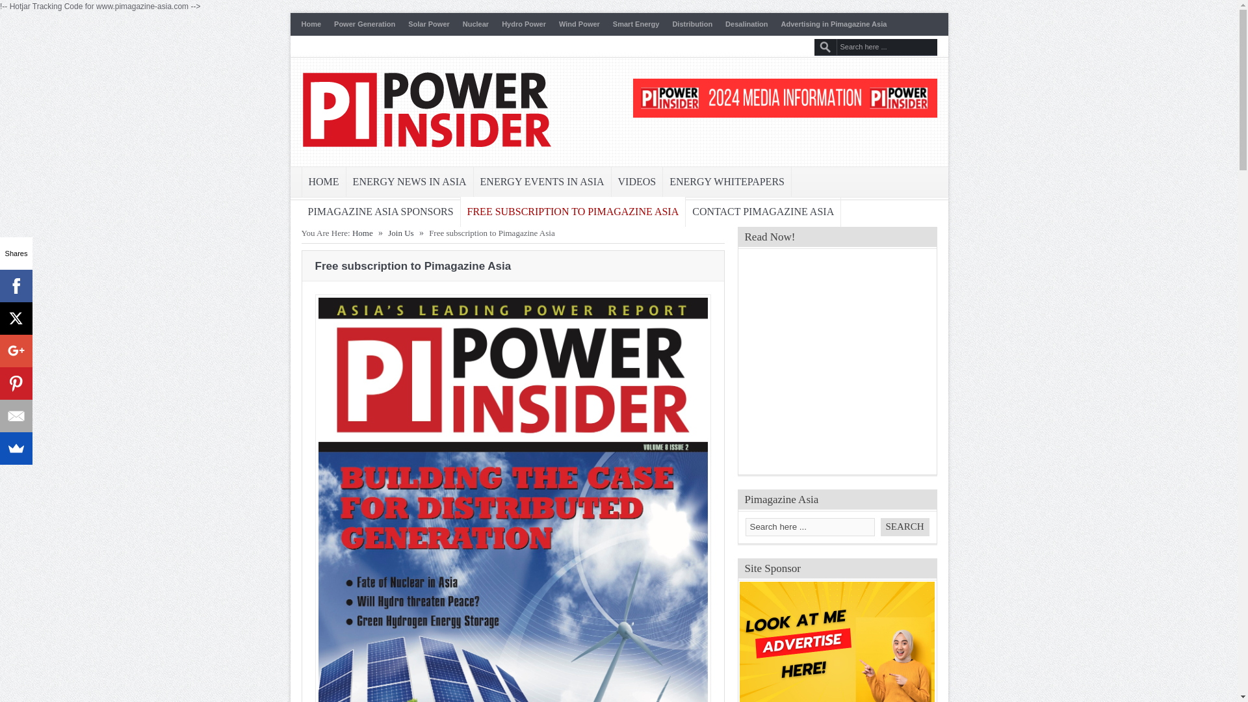 The width and height of the screenshot is (1248, 702). I want to click on CONTACT PIMAGAZINE ASIA, so click(762, 211).